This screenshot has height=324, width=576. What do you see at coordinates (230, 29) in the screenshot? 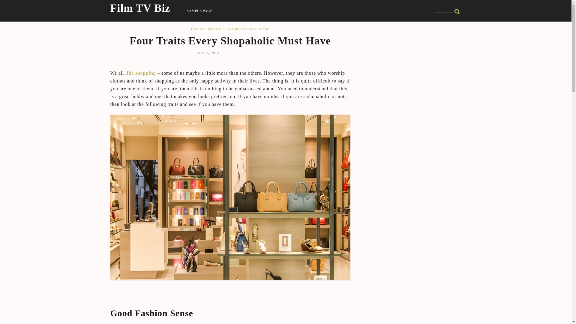
I see `FAMILY/LIFESTYLE/ ENTERTAINMENT / GYM/` at bounding box center [230, 29].